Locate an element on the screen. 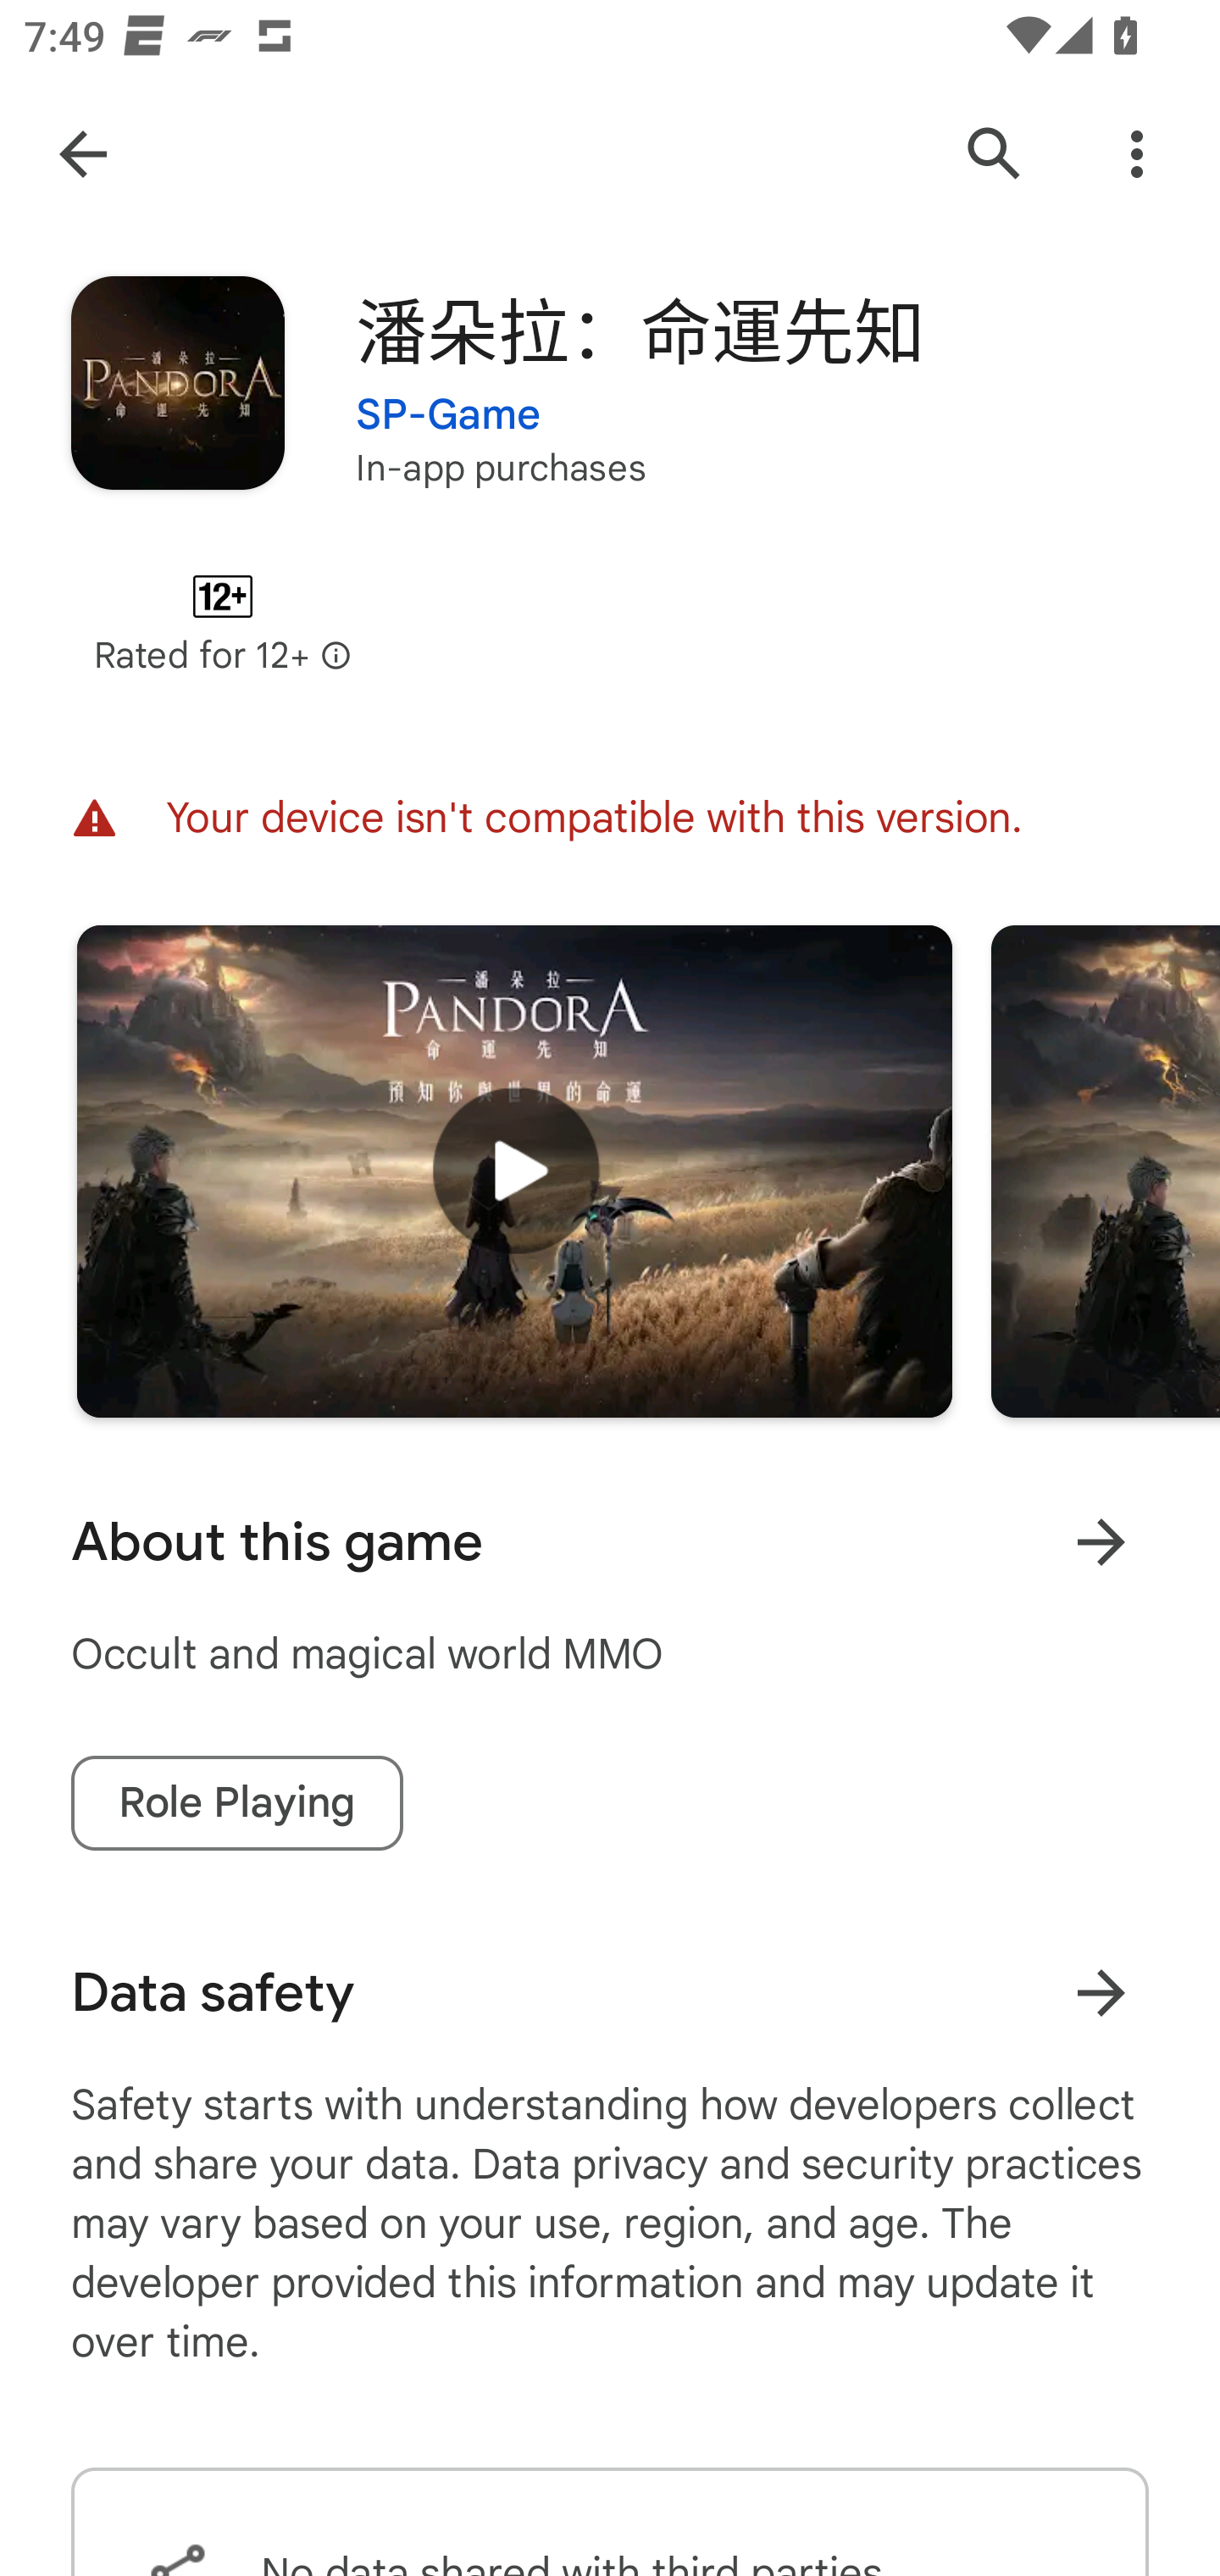  More Options is located at coordinates (1137, 154).